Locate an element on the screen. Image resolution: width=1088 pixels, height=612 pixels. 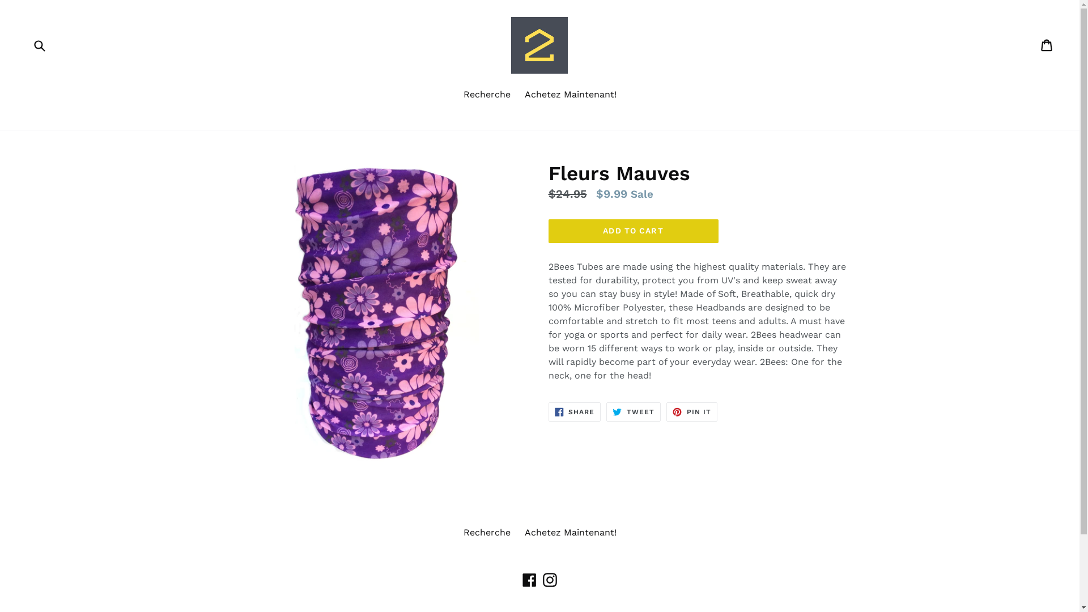
PIN IT
PIN ON PINTEREST is located at coordinates (692, 412).